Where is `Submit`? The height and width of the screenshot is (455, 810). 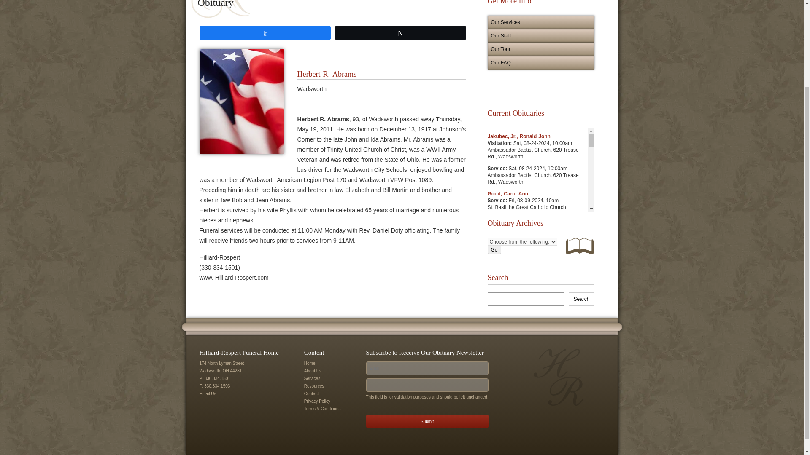 Submit is located at coordinates (427, 421).